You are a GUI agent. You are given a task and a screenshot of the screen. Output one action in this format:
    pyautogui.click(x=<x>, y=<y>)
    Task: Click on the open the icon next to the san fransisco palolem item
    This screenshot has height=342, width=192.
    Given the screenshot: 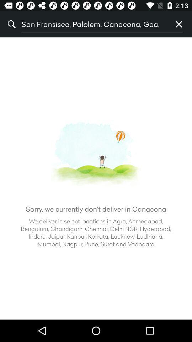 What is the action you would take?
    pyautogui.click(x=179, y=24)
    